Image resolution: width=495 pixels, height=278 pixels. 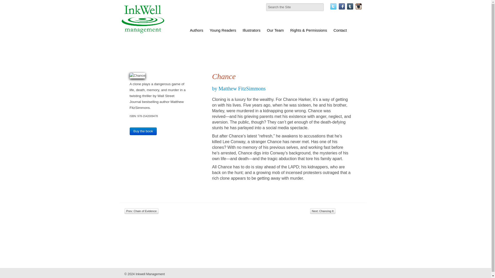 I want to click on Inkwell Management, so click(x=150, y=274).